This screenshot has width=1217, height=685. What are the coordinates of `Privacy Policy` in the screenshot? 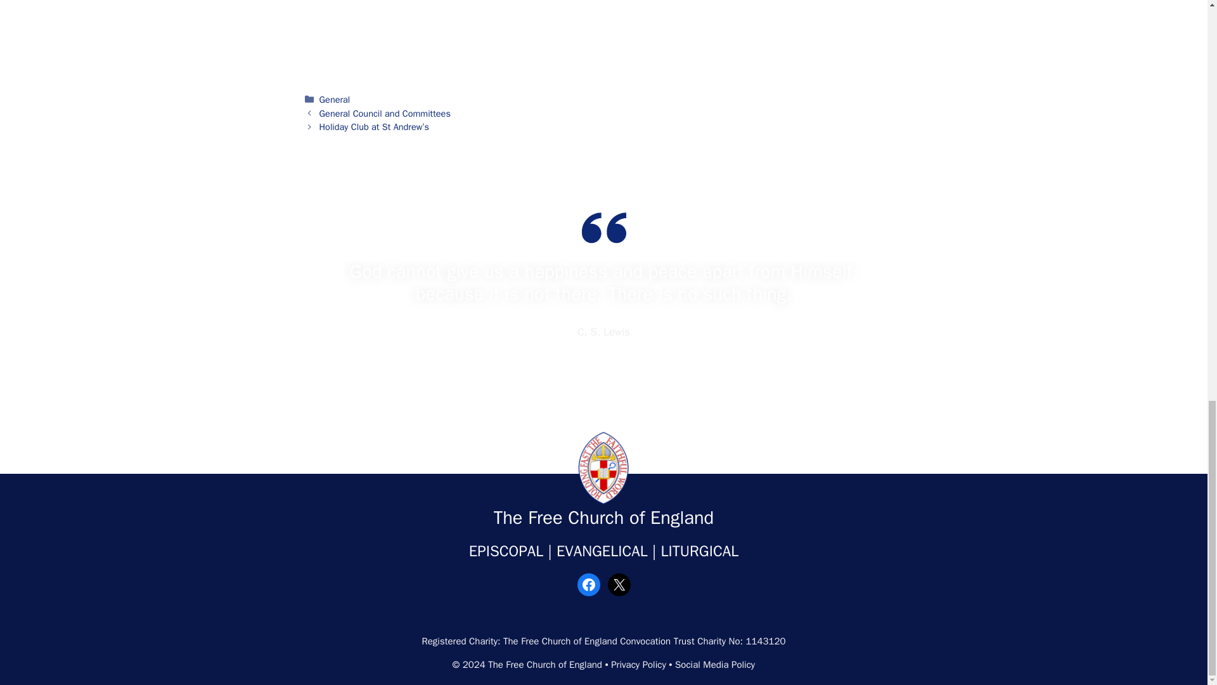 It's located at (638, 665).